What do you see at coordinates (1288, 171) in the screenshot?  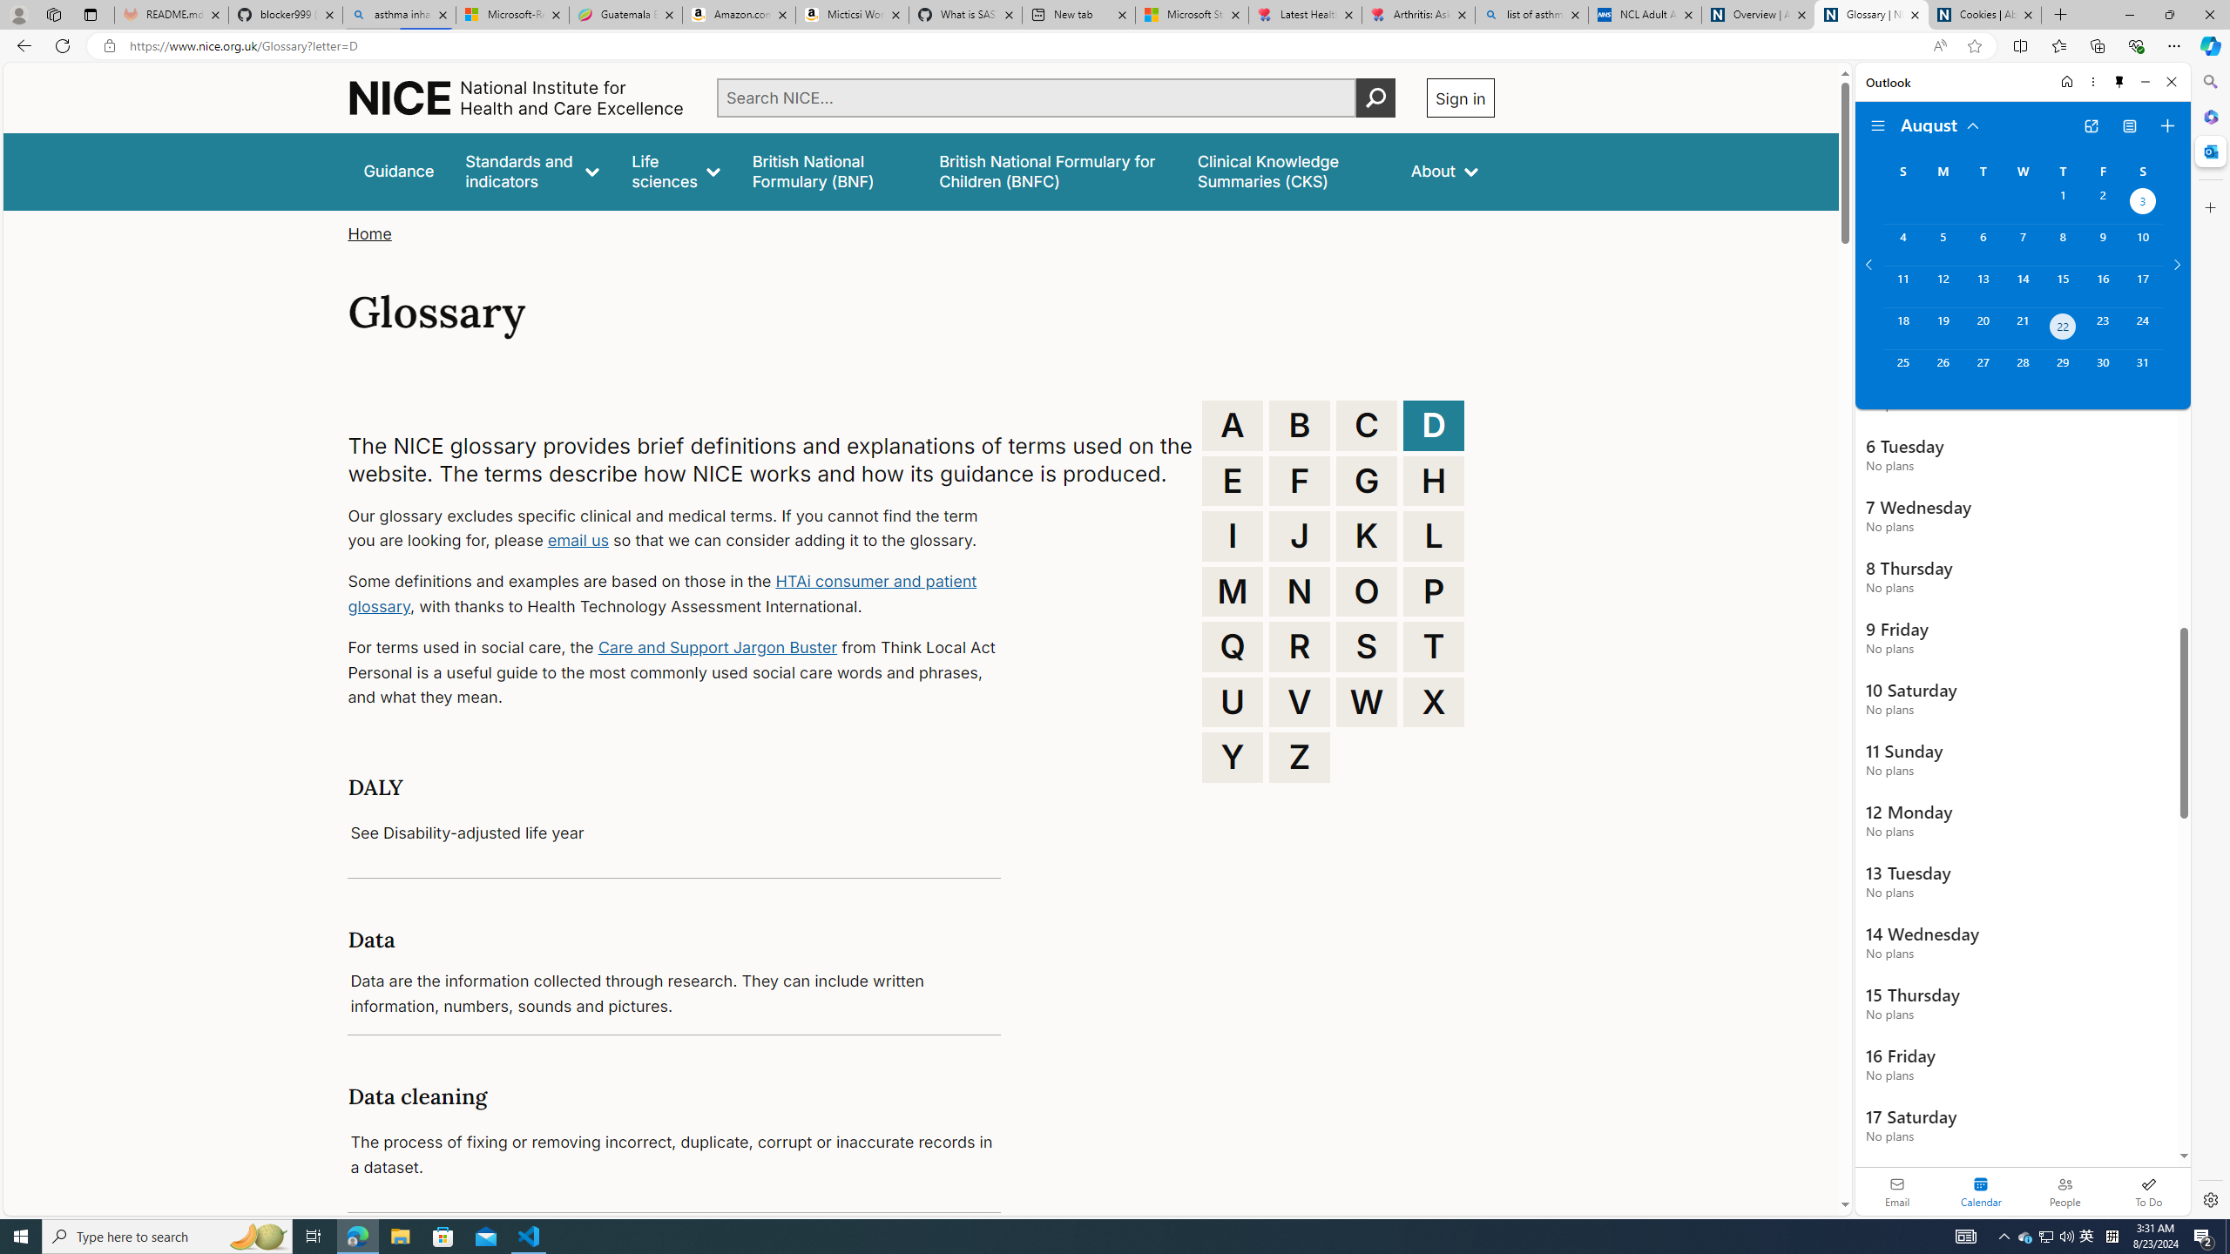 I see `false` at bounding box center [1288, 171].